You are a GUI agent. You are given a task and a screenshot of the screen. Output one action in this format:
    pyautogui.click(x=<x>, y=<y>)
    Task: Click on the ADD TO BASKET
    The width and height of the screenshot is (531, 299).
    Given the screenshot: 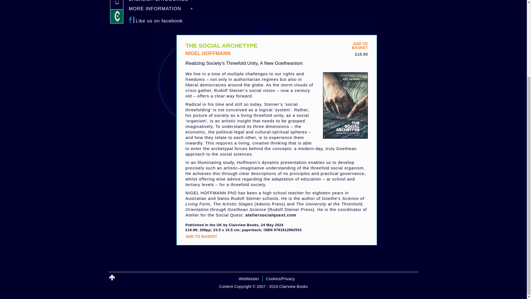 What is the action you would take?
    pyautogui.click(x=201, y=236)
    